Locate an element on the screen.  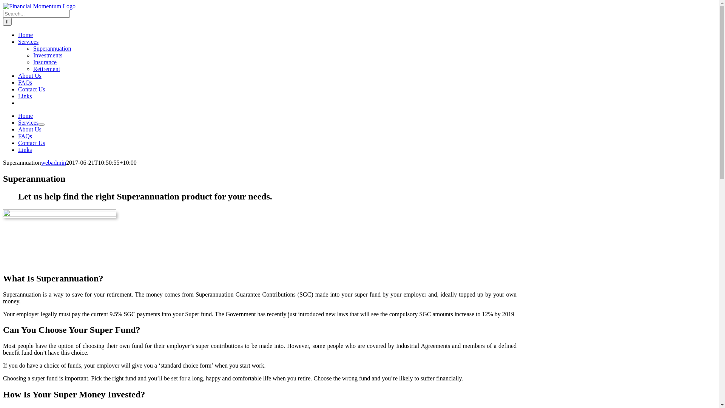
About Us is located at coordinates (30, 76).